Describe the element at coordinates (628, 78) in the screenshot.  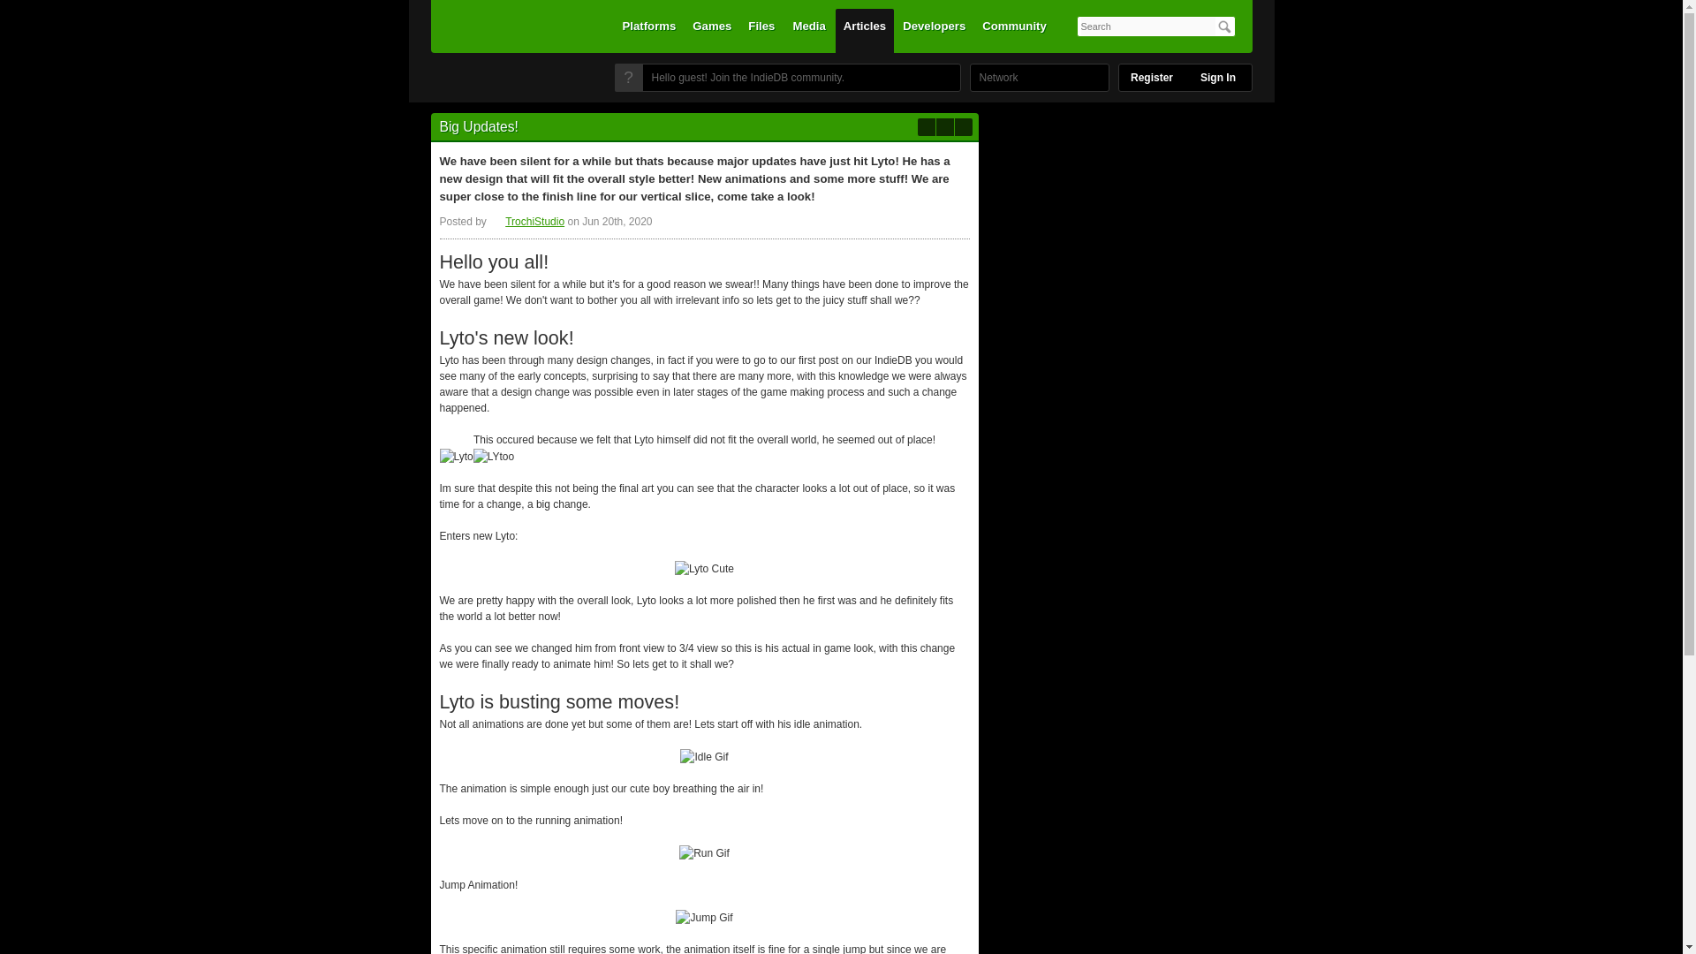
I see `Join IndieDB` at that location.